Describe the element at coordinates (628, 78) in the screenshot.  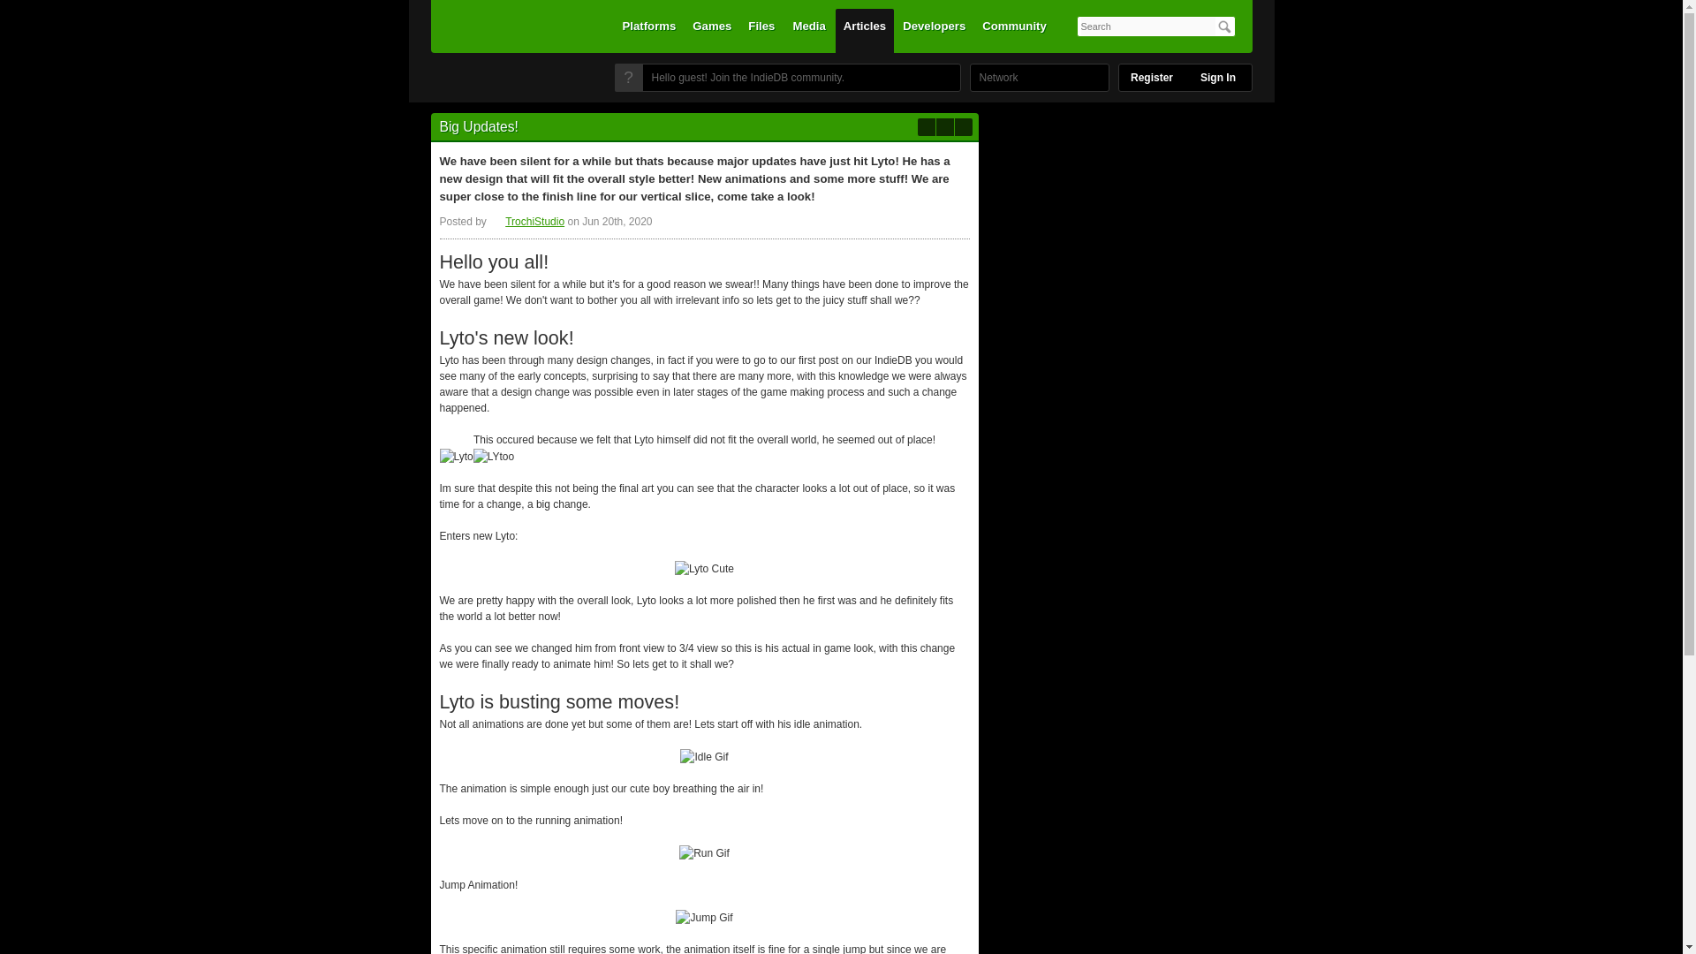
I see `Join IndieDB` at that location.